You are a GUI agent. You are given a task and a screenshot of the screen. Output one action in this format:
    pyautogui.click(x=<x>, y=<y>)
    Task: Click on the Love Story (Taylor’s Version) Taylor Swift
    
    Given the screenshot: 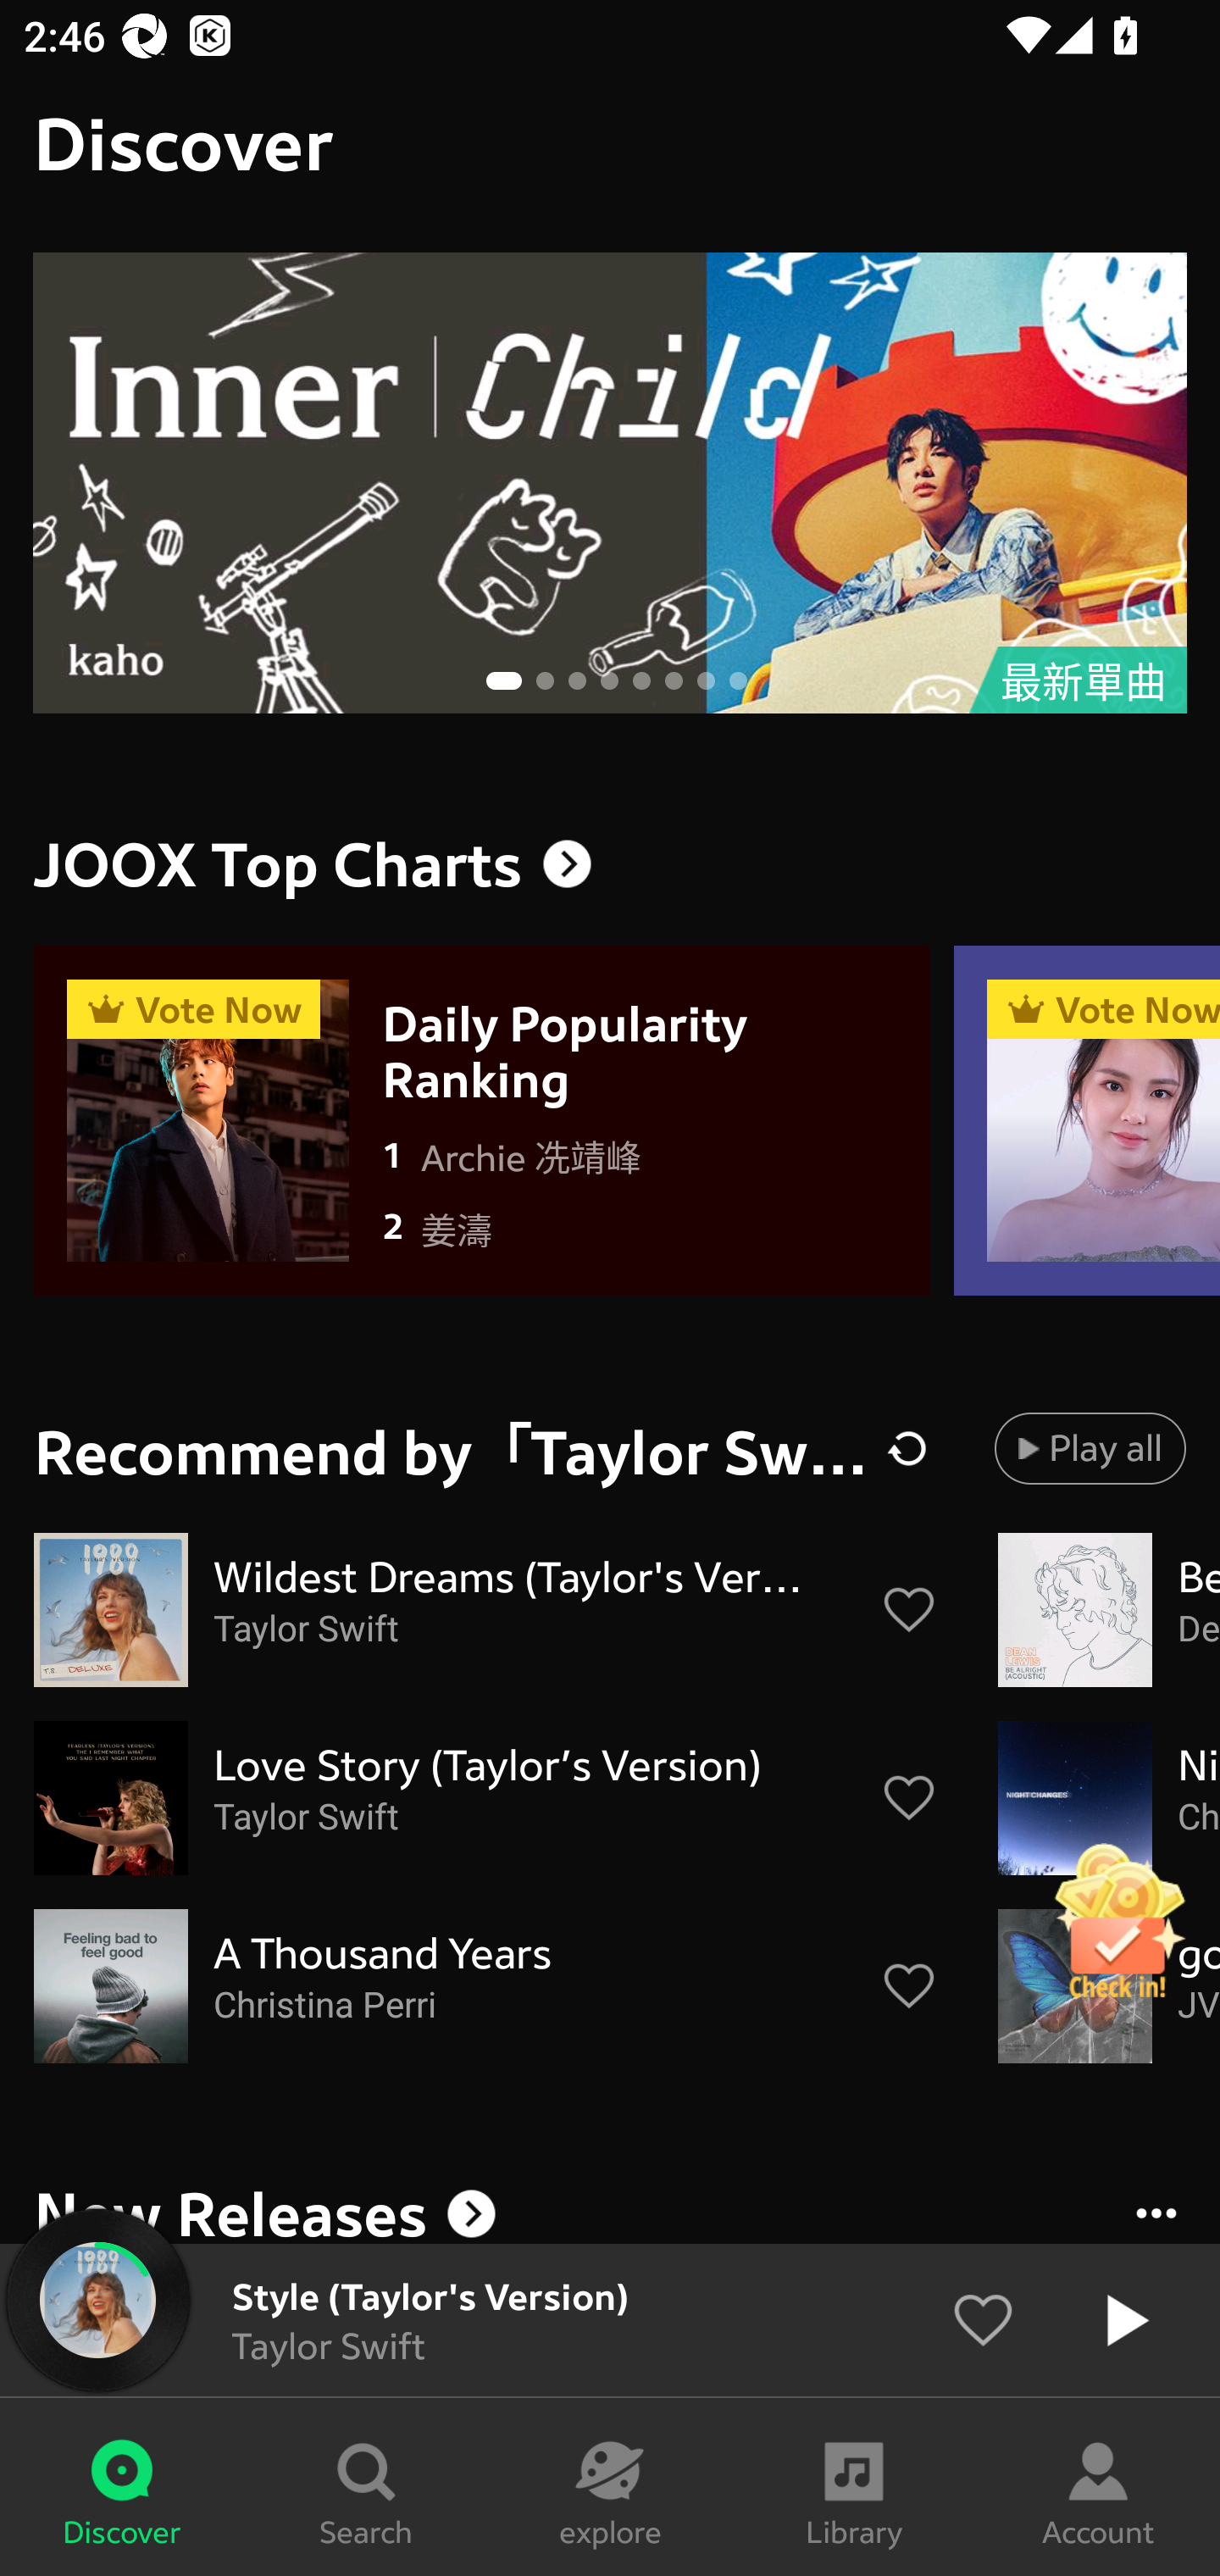 What is the action you would take?
    pyautogui.click(x=486, y=1798)
    